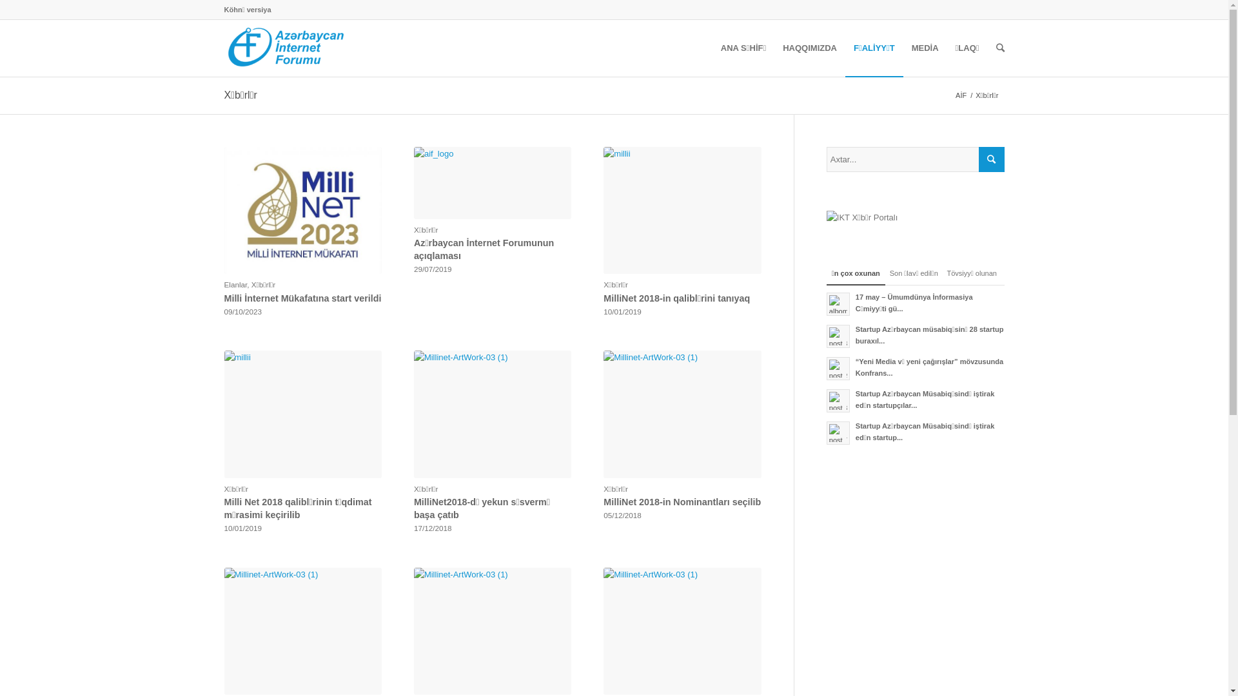 The width and height of the screenshot is (1238, 696). I want to click on HAQQIMIZDA, so click(810, 48).